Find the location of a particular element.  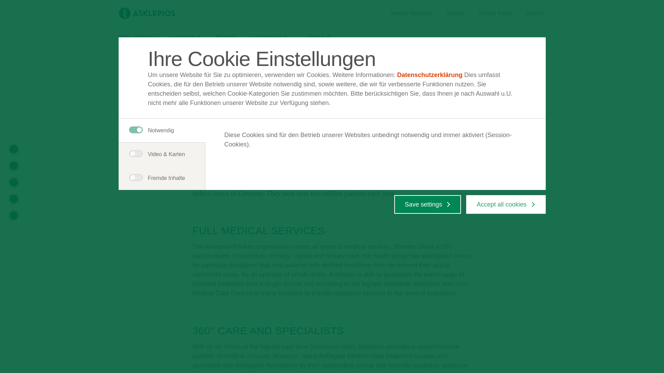

Why choose Asklepios is located at coordinates (228, 44).